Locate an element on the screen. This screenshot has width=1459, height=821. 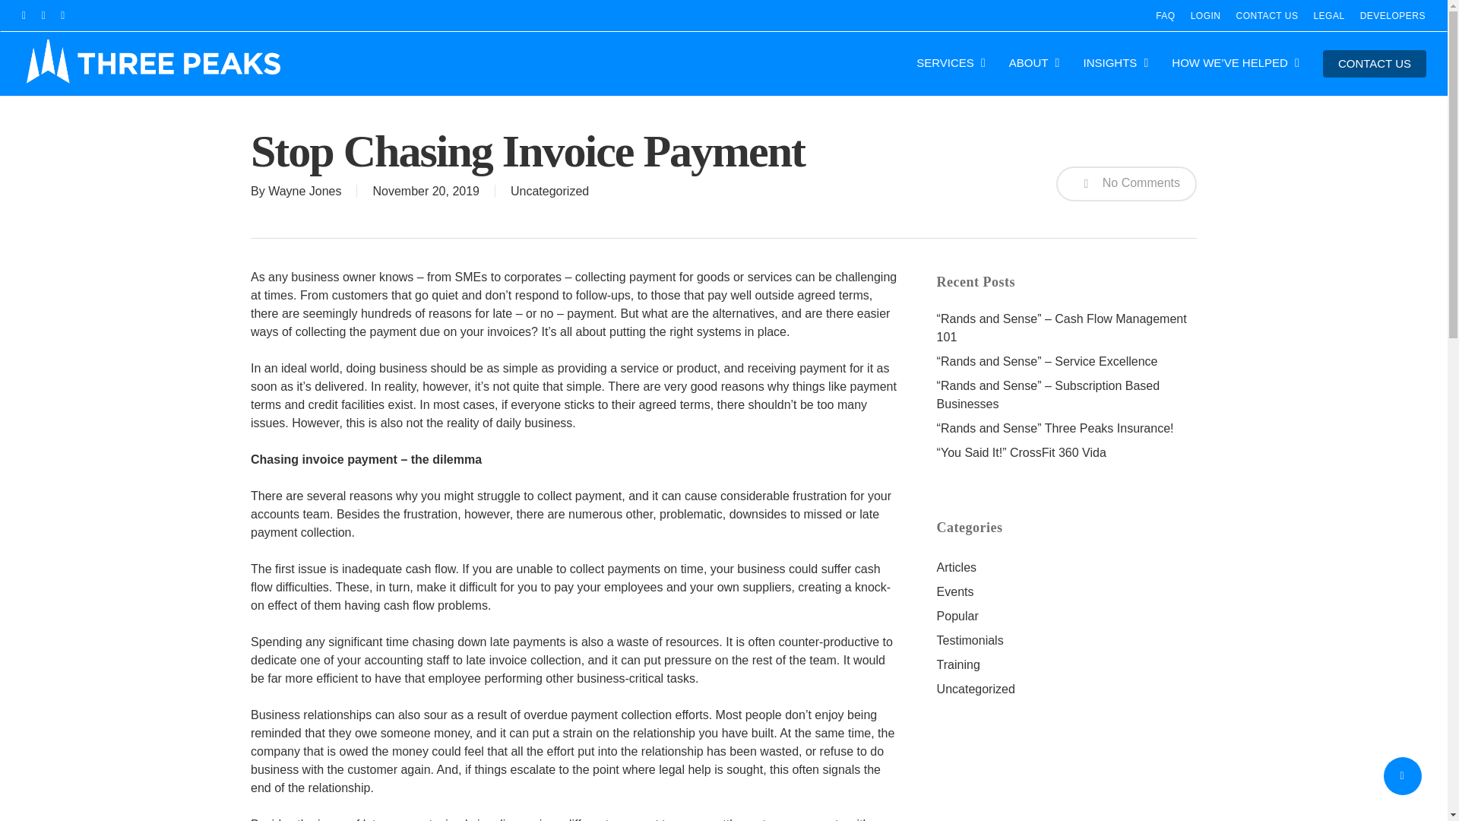
INSIGHTS is located at coordinates (1118, 62).